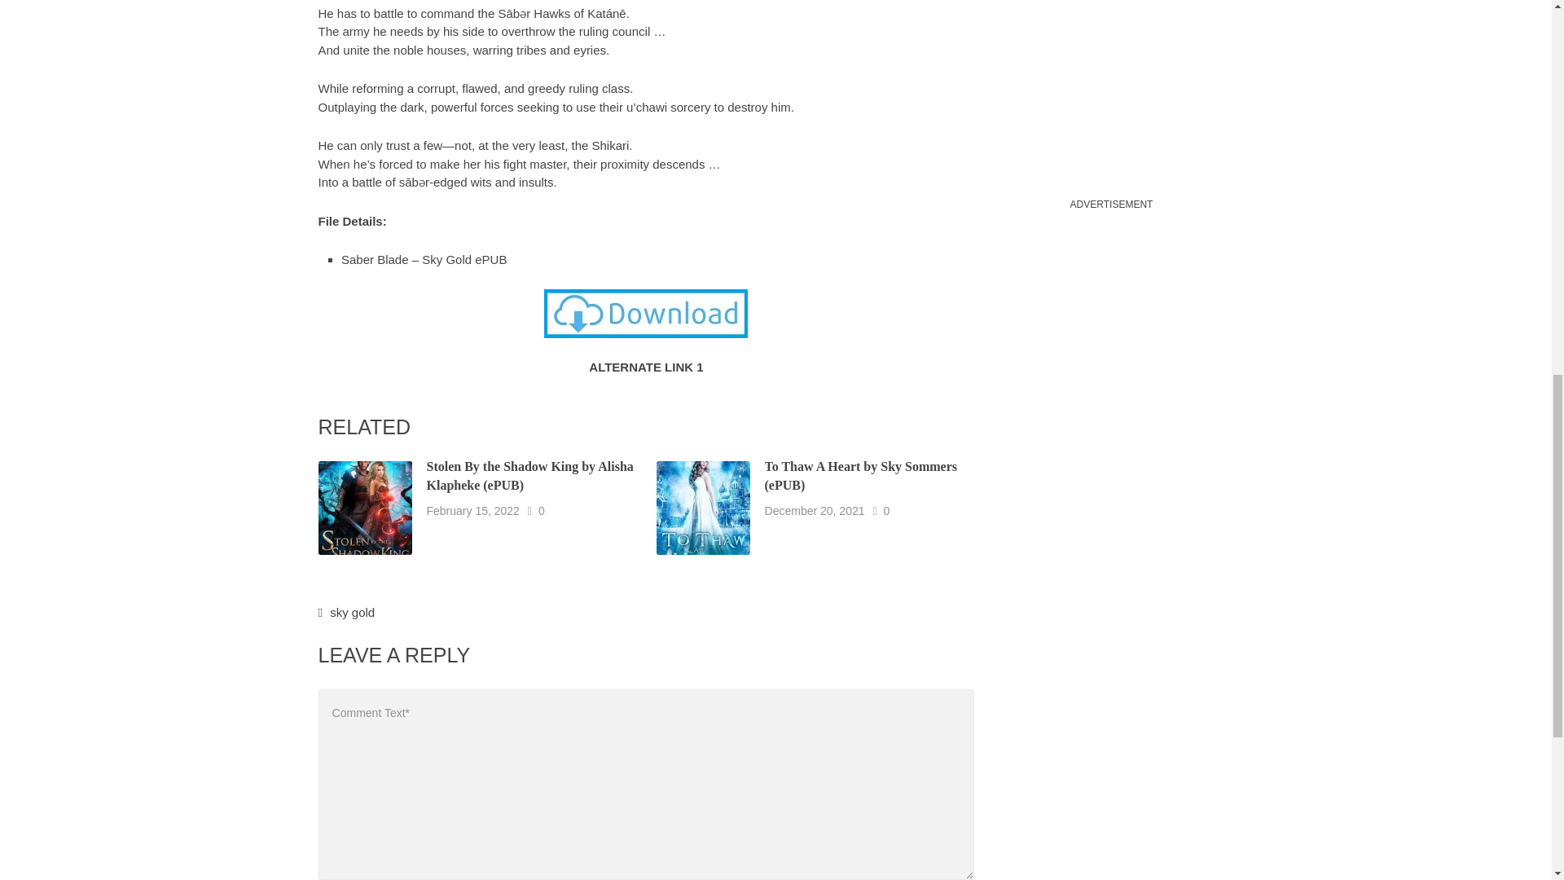 Image resolution: width=1564 pixels, height=880 pixels. What do you see at coordinates (541, 510) in the screenshot?
I see `0` at bounding box center [541, 510].